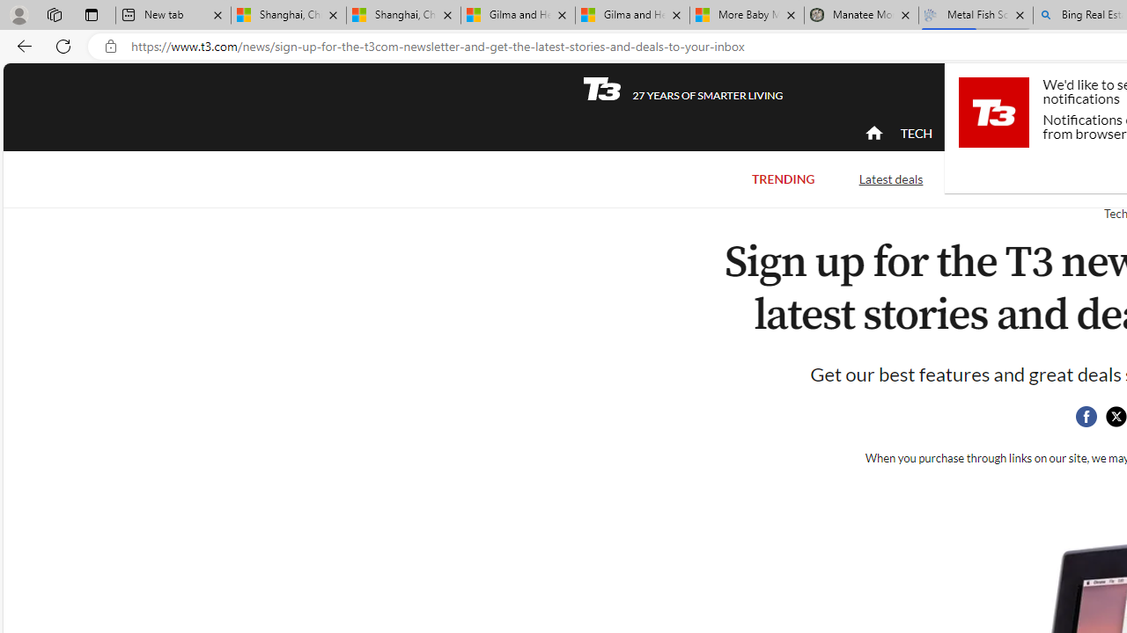  I want to click on Class: icon-svg, so click(1116, 417).